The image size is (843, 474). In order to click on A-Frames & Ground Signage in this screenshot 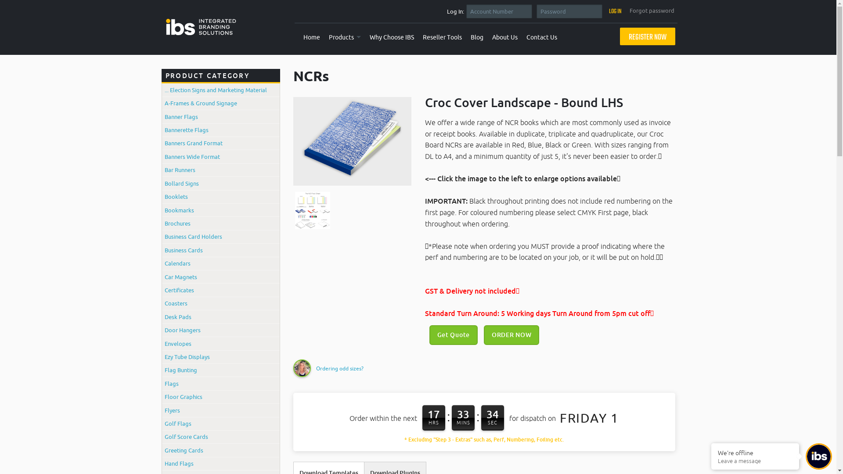, I will do `click(220, 104)`.